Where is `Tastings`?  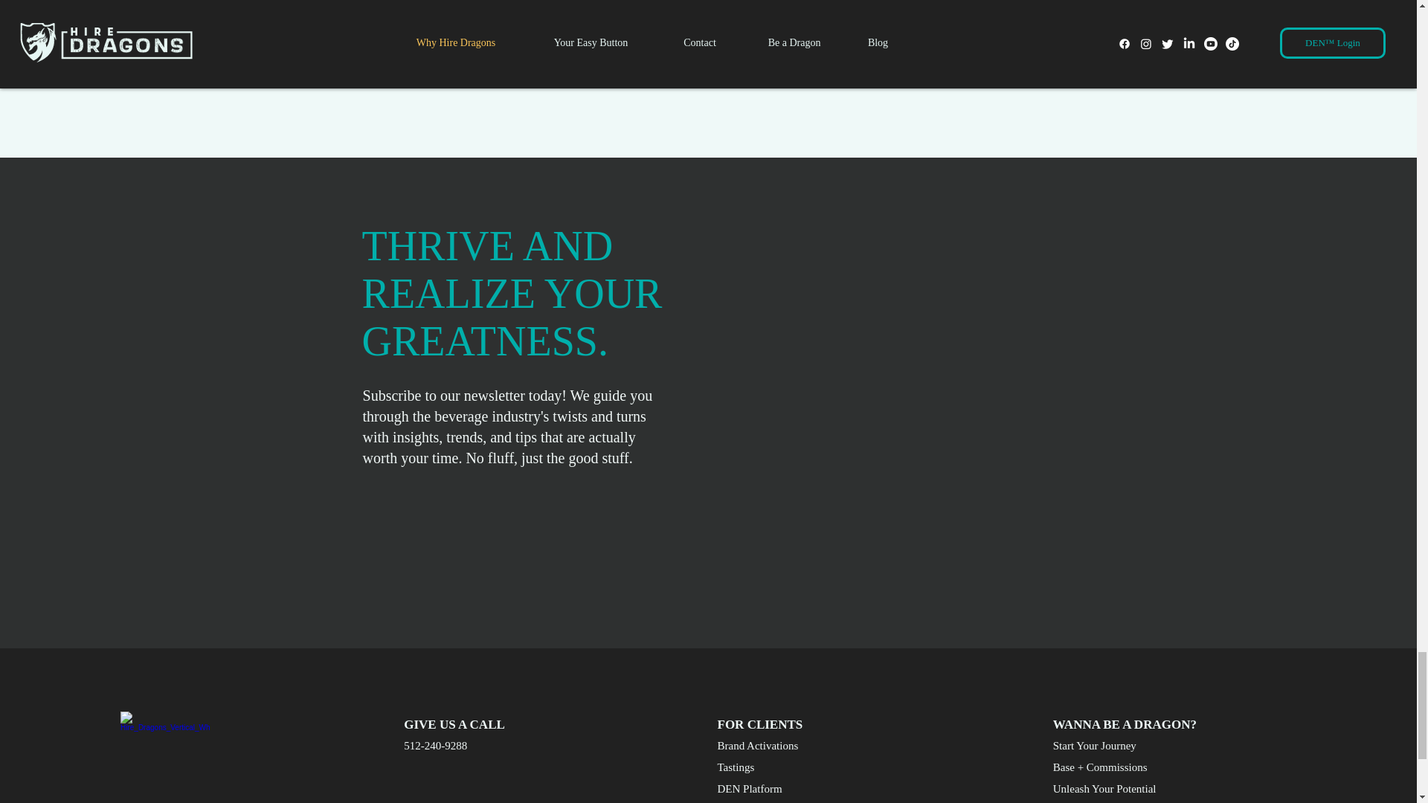 Tastings is located at coordinates (769, 767).